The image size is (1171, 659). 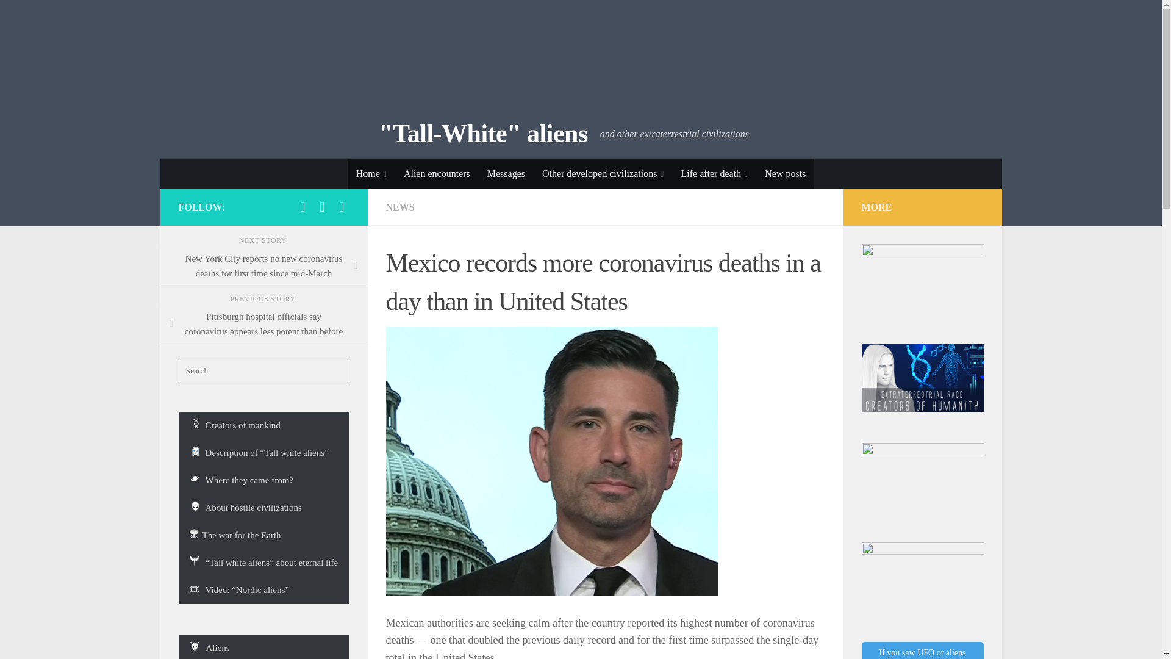 What do you see at coordinates (48, 16) in the screenshot?
I see `Skip to content` at bounding box center [48, 16].